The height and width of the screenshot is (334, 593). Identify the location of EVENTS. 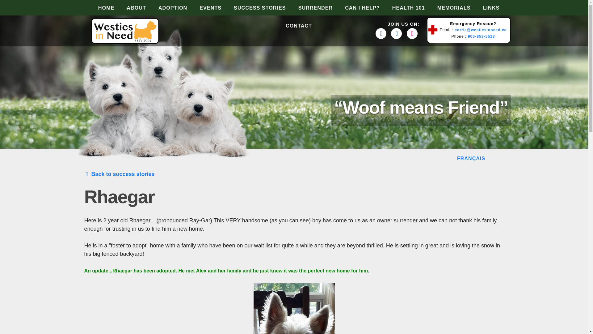
(206, 7).